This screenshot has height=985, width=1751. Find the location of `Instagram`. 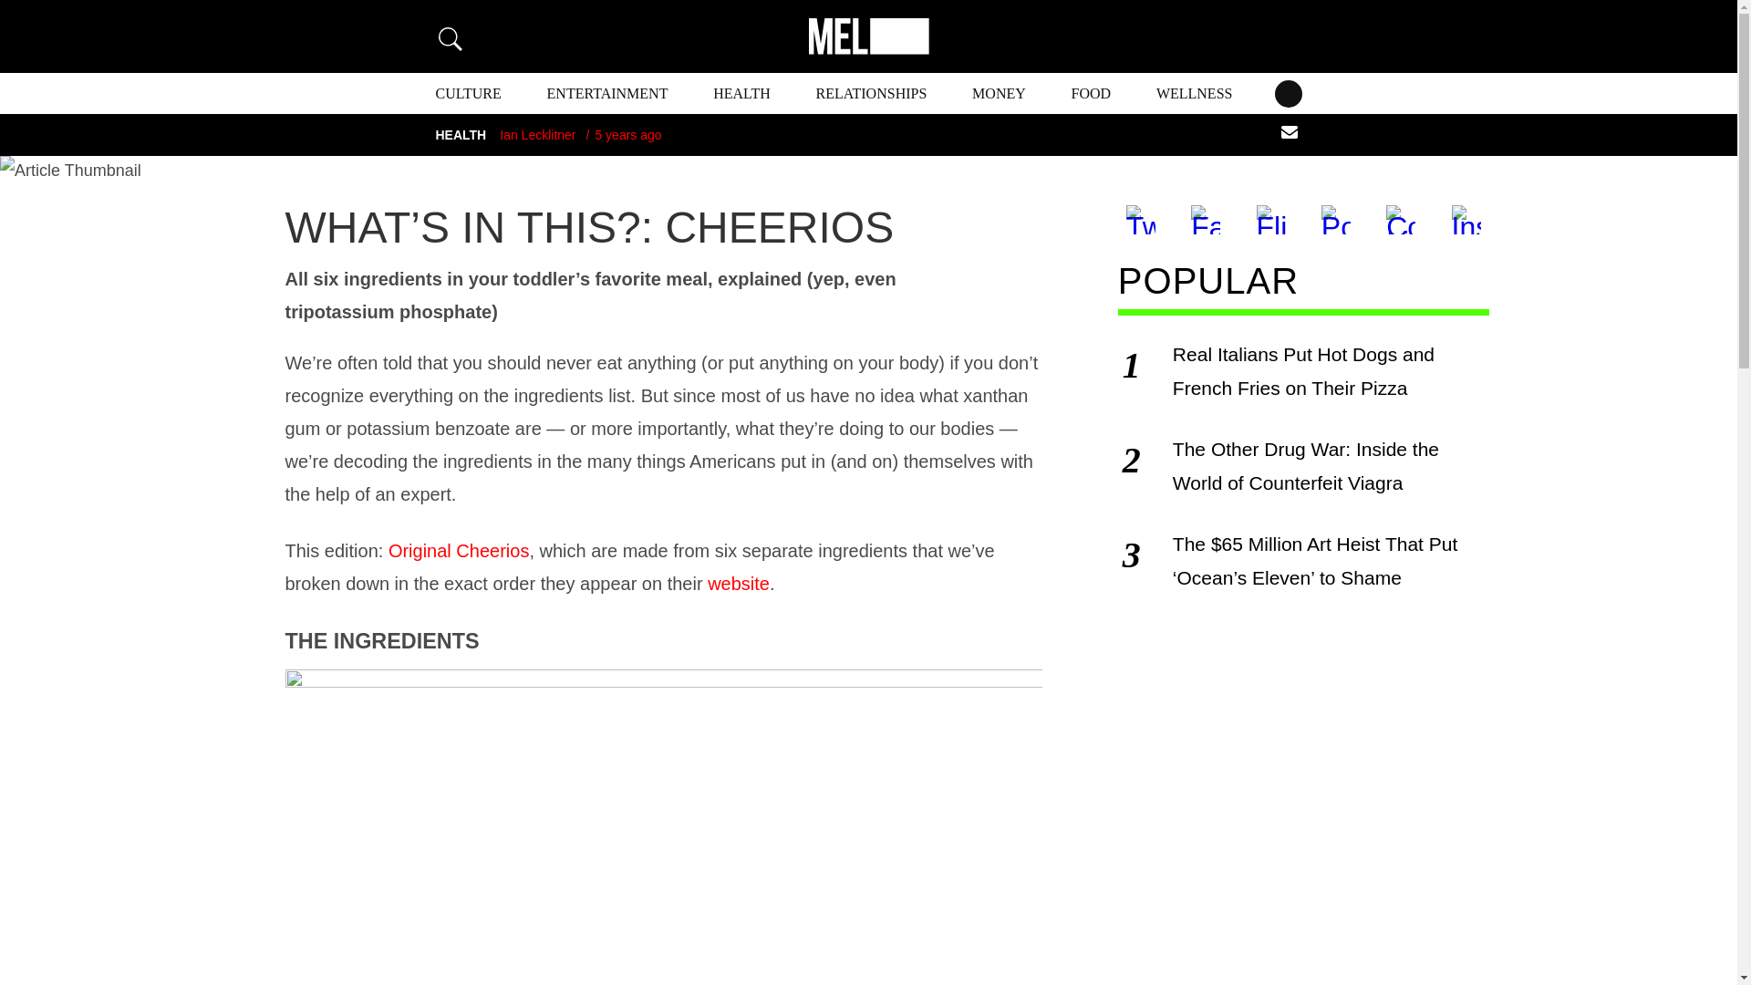

Instagram is located at coordinates (1466, 219).